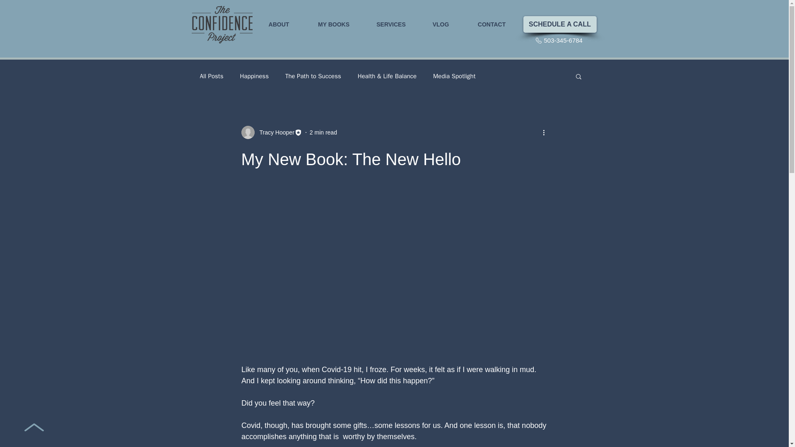 The image size is (795, 447). Describe the element at coordinates (440, 24) in the screenshot. I see `VLOG` at that location.